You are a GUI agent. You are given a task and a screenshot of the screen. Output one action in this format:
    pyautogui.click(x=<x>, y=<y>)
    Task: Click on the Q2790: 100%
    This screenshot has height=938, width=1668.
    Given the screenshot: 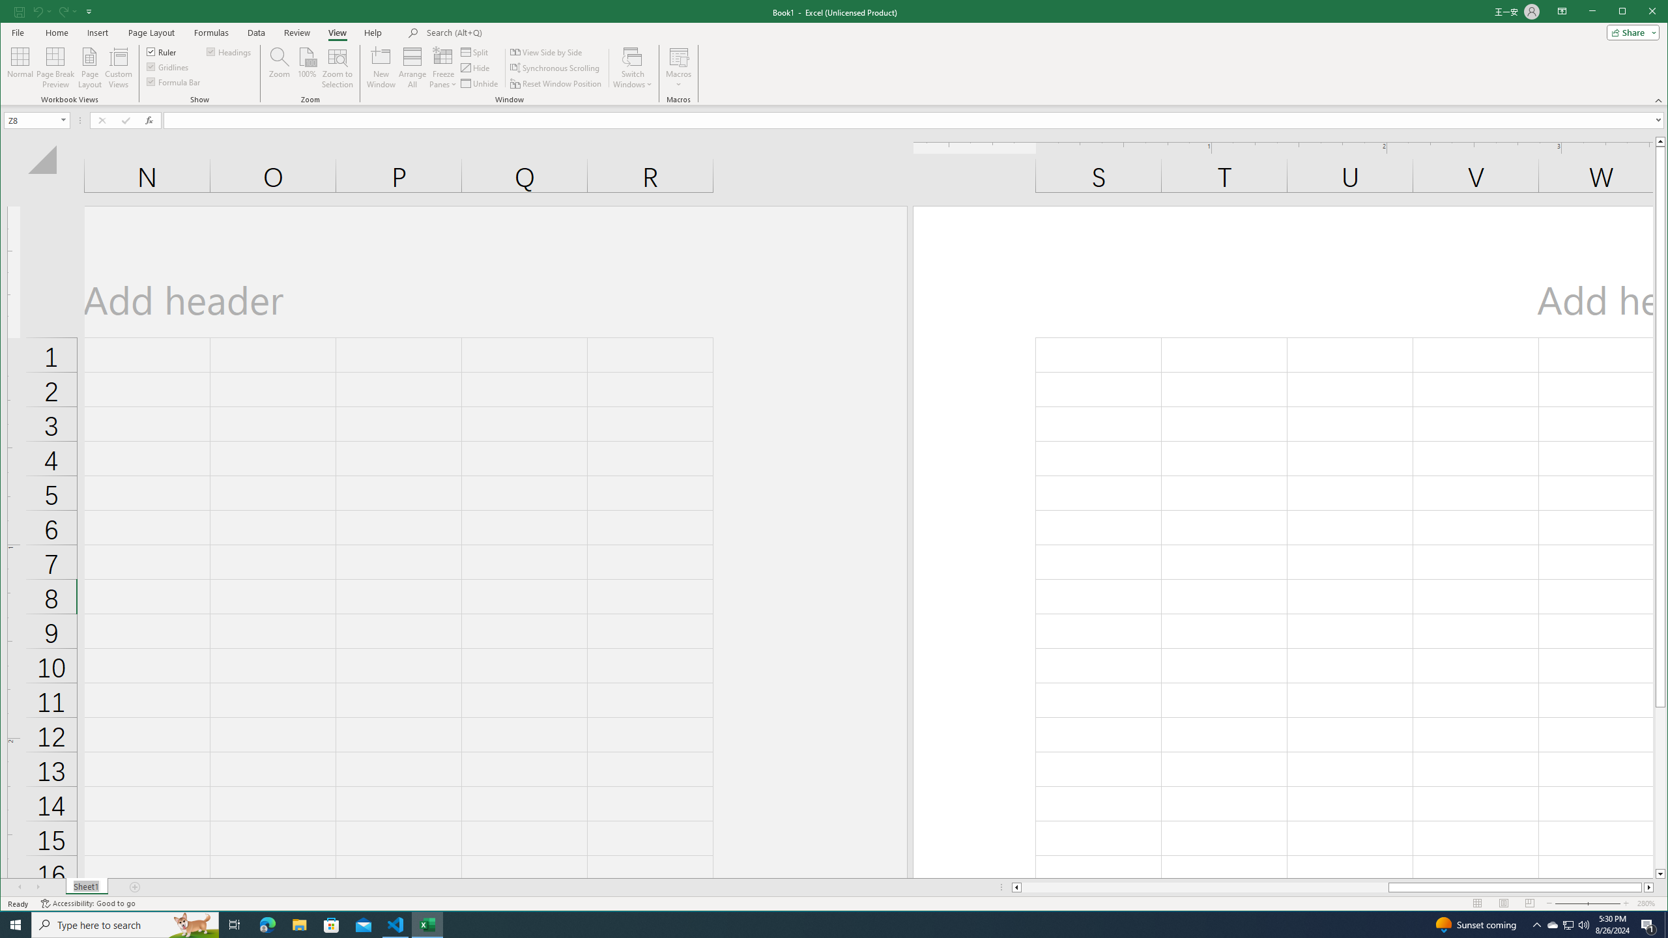 What is the action you would take?
    pyautogui.click(x=1583, y=925)
    